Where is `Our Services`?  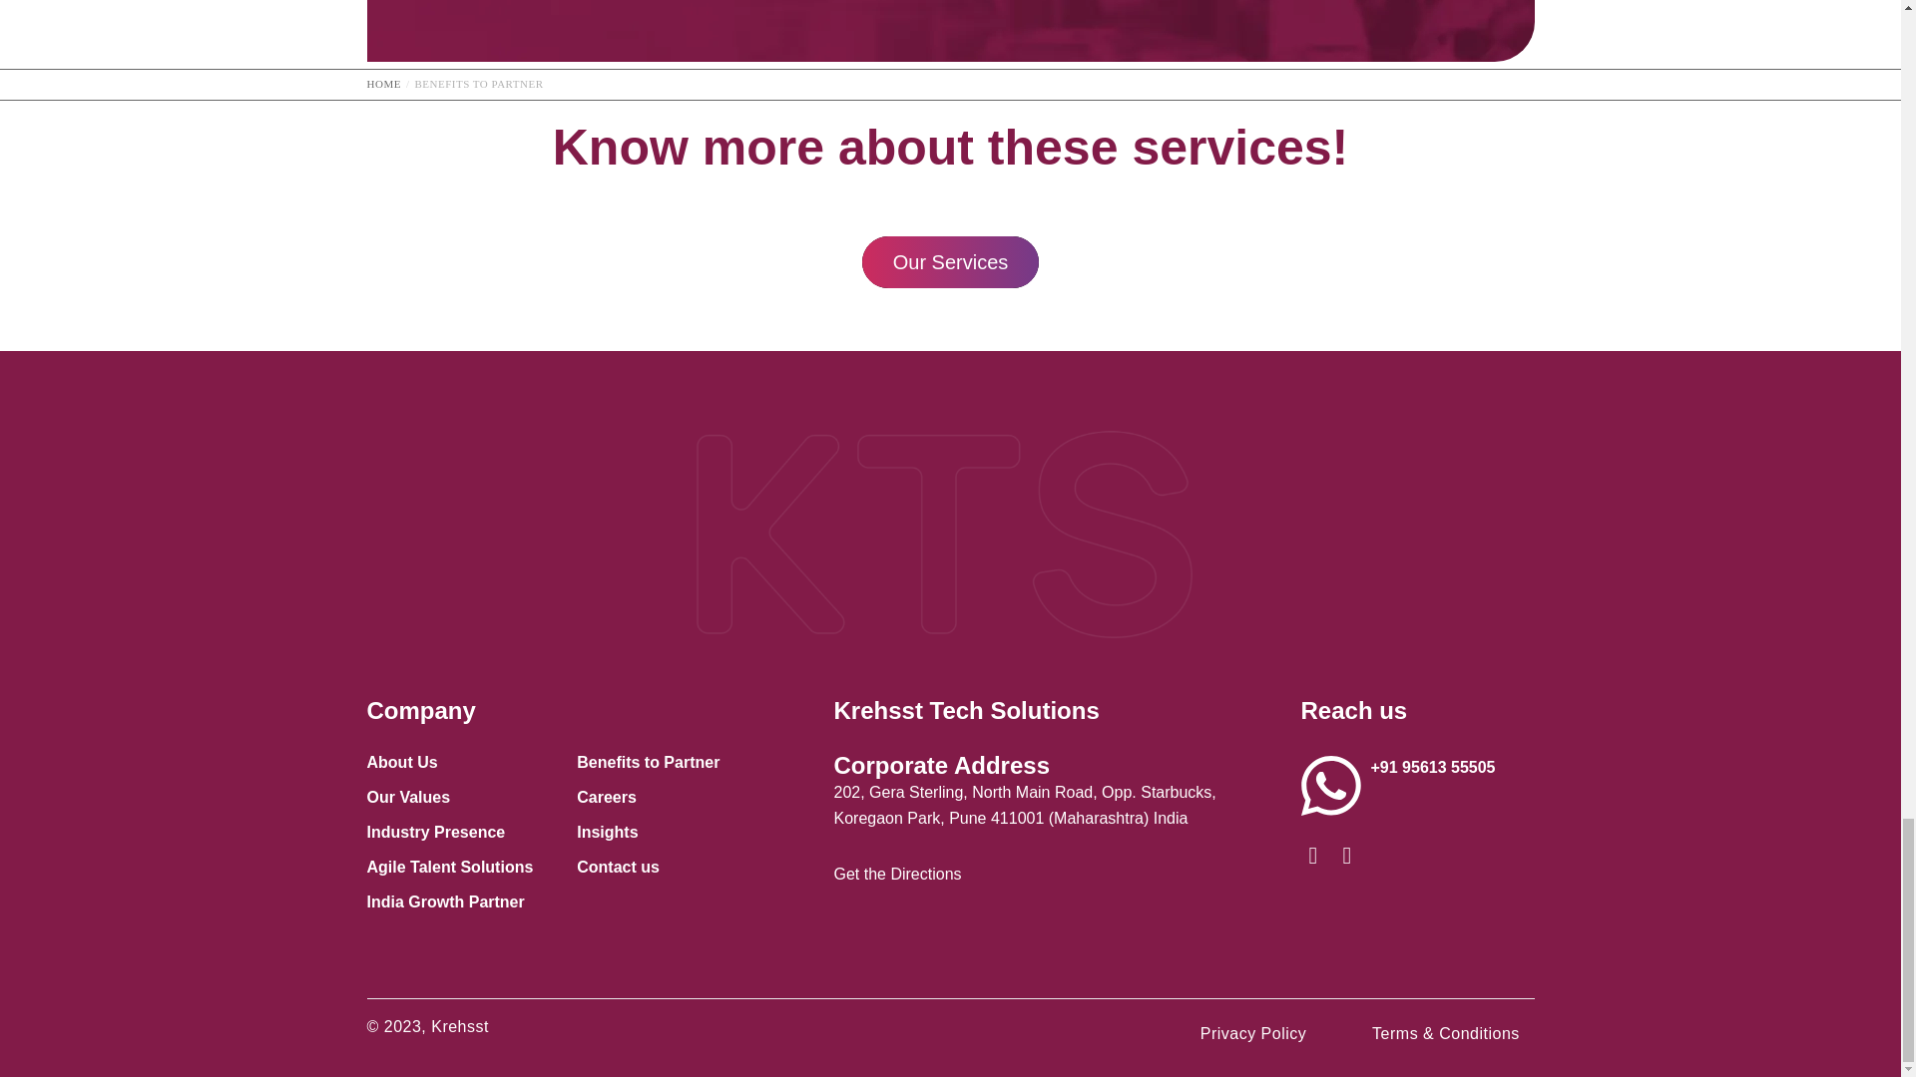
Our Services is located at coordinates (951, 261).